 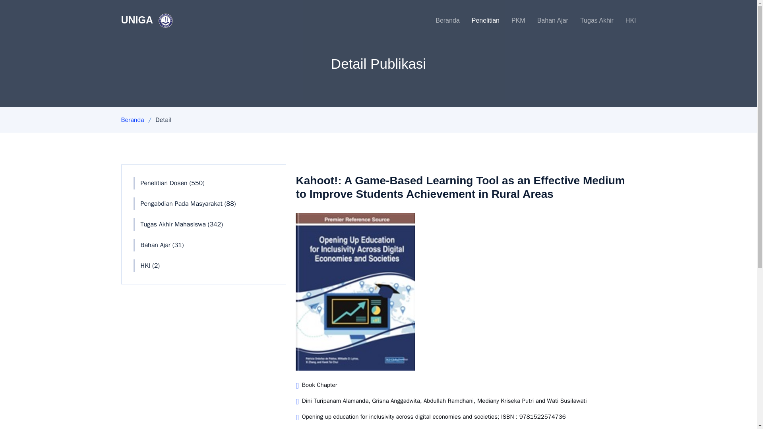 What do you see at coordinates (591, 21) in the screenshot?
I see `Tugas Akhir` at bounding box center [591, 21].